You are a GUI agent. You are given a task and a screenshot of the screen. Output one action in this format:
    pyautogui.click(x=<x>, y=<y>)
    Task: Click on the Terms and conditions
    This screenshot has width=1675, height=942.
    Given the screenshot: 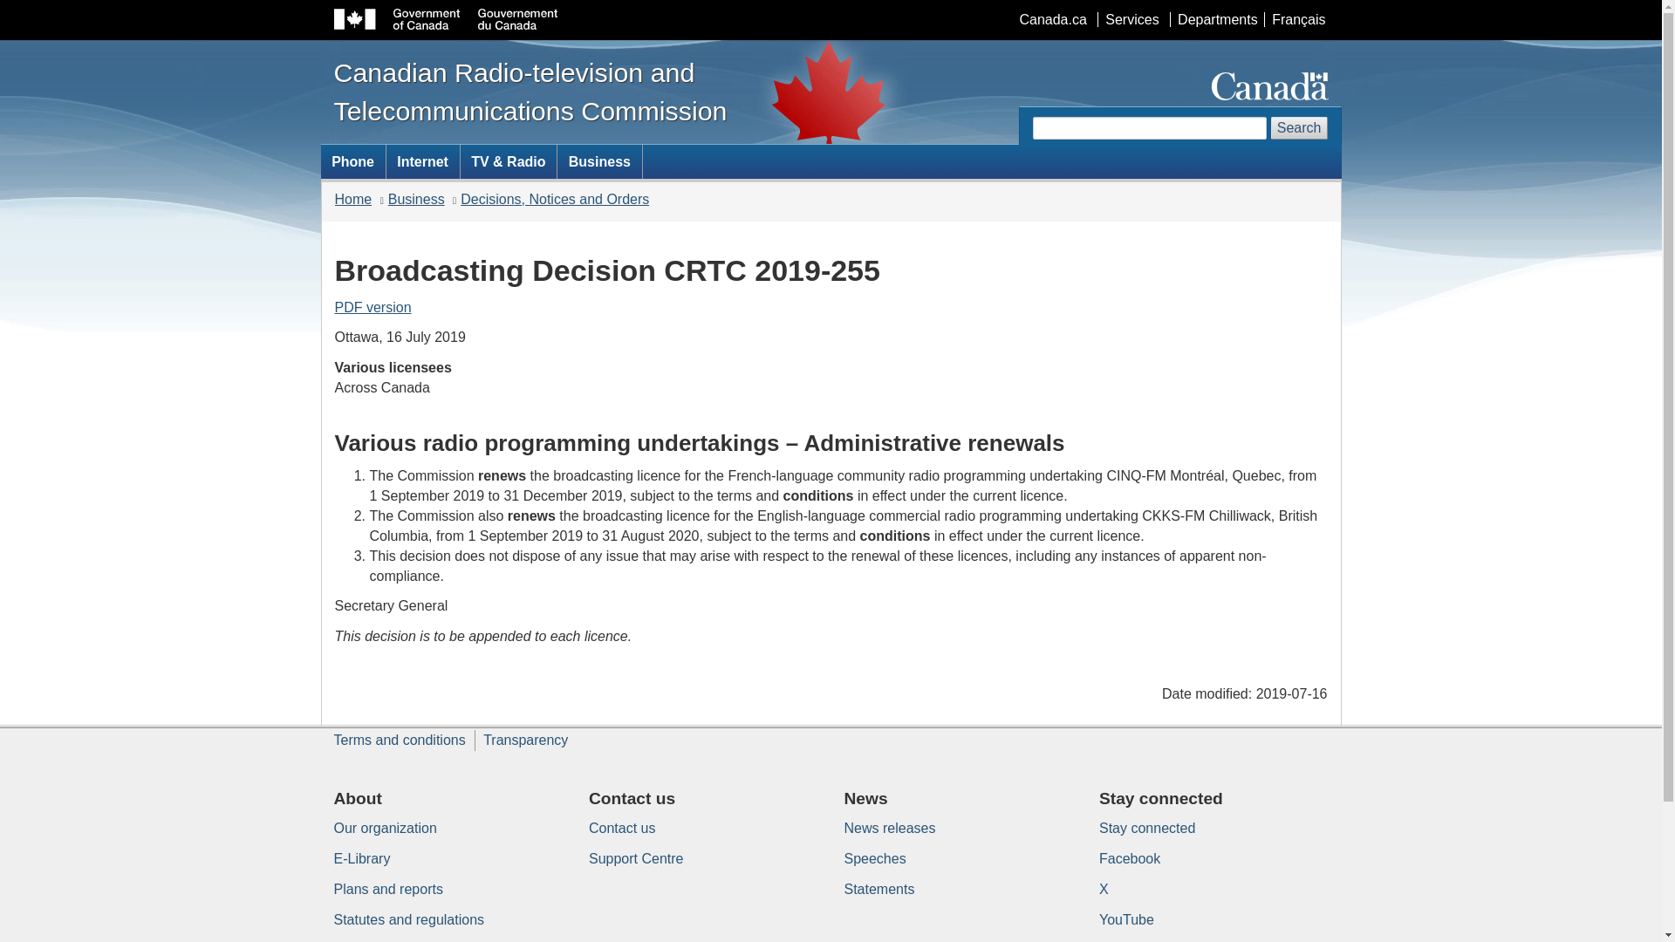 What is the action you would take?
    pyautogui.click(x=400, y=740)
    